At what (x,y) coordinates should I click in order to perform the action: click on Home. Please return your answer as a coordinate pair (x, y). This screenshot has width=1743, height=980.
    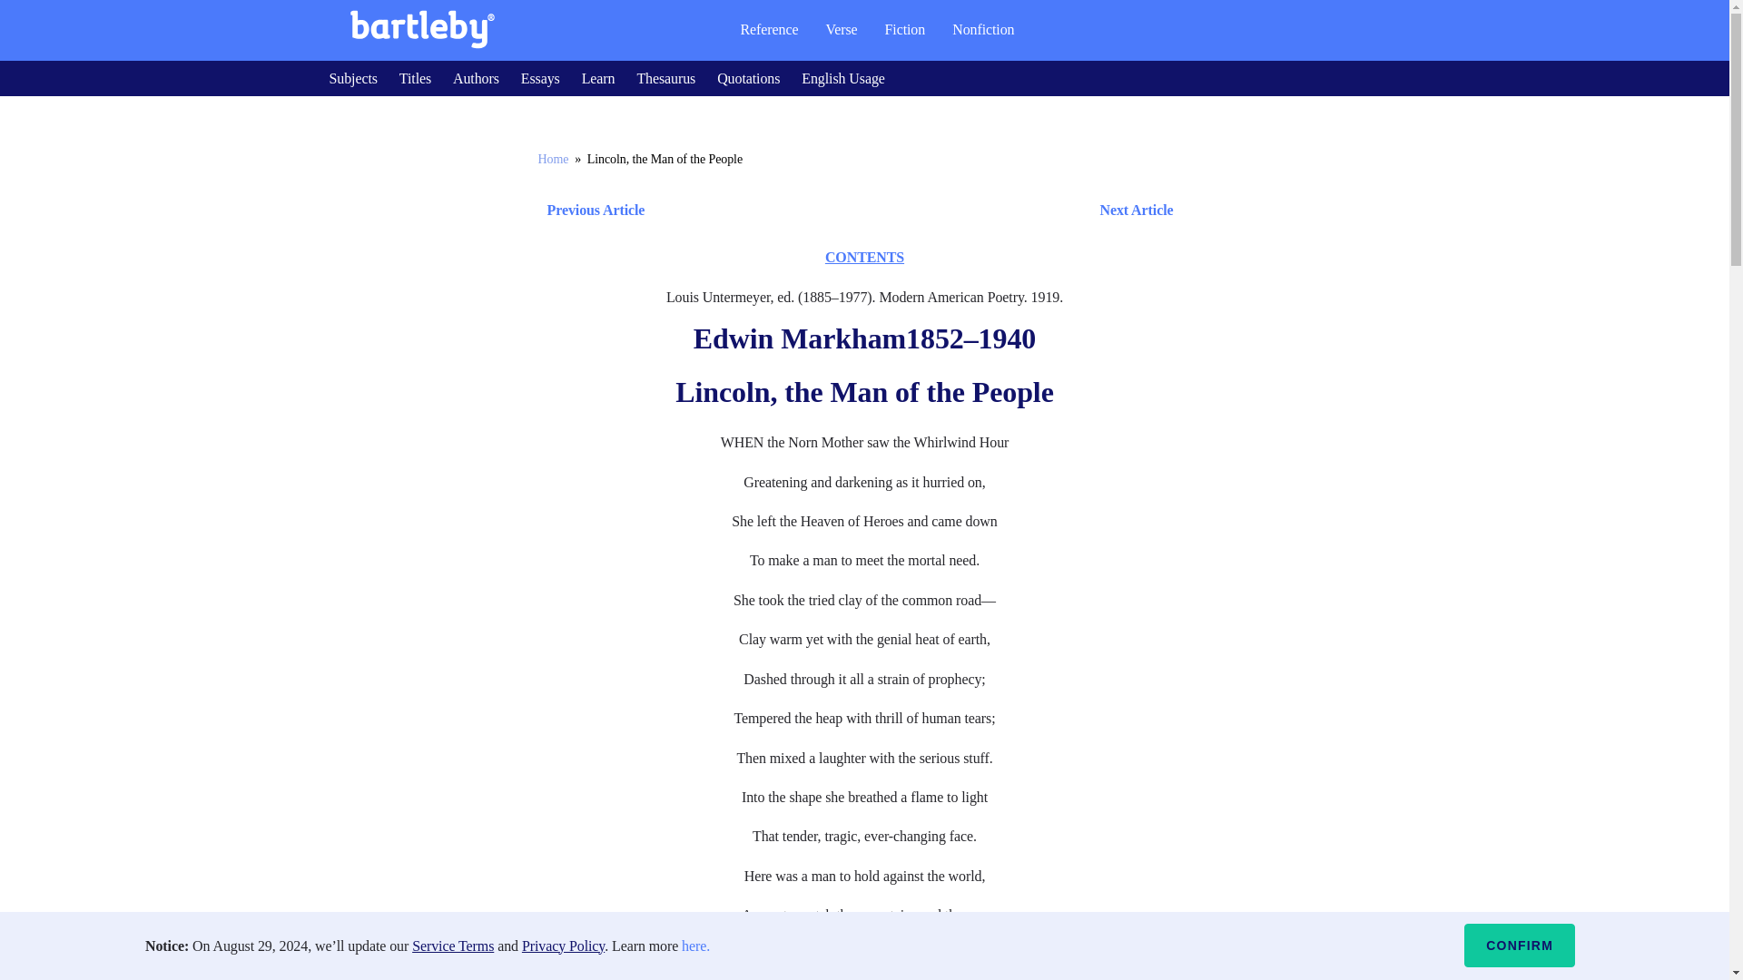
    Looking at the image, I should click on (552, 159).